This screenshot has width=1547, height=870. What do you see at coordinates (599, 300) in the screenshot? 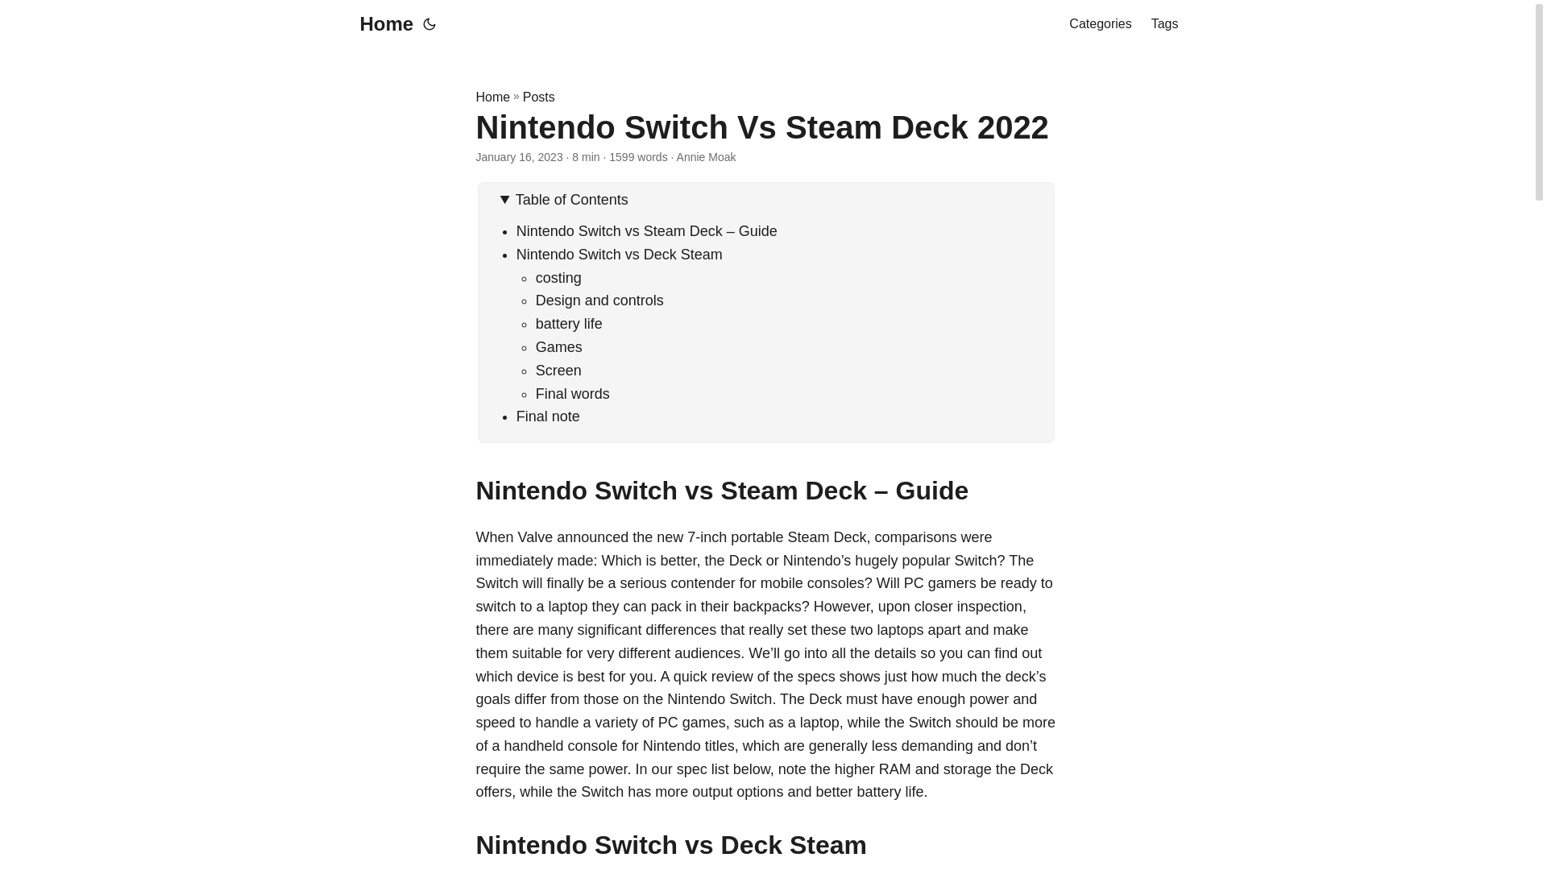
I see `Design and controls` at bounding box center [599, 300].